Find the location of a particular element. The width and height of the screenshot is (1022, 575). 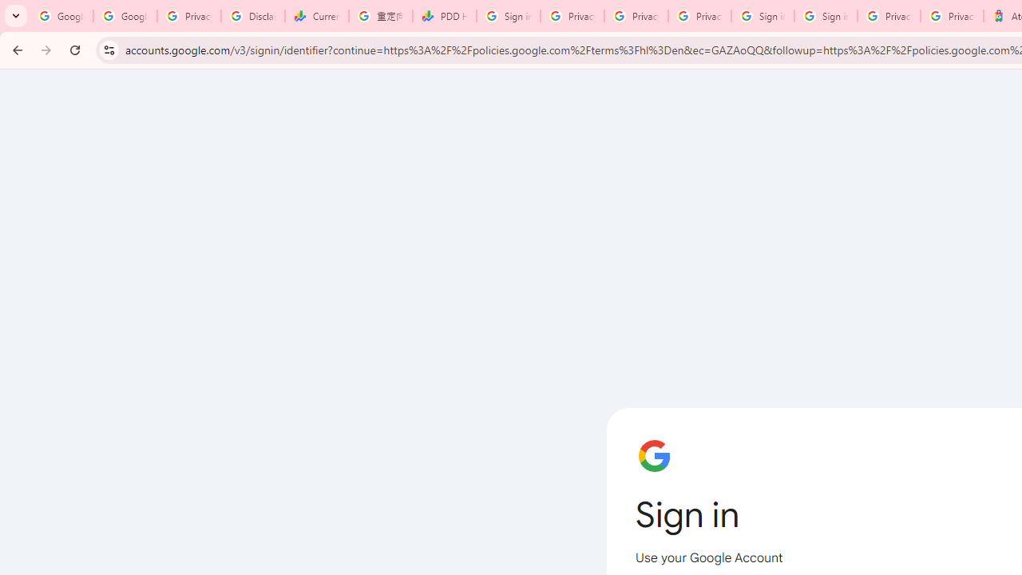

Currencies - Google Finance is located at coordinates (316, 16).